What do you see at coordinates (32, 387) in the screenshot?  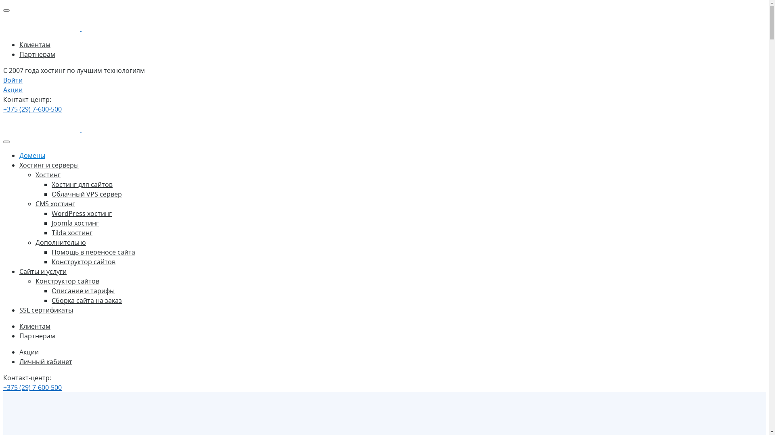 I see `+375 (29) 7-600-500` at bounding box center [32, 387].